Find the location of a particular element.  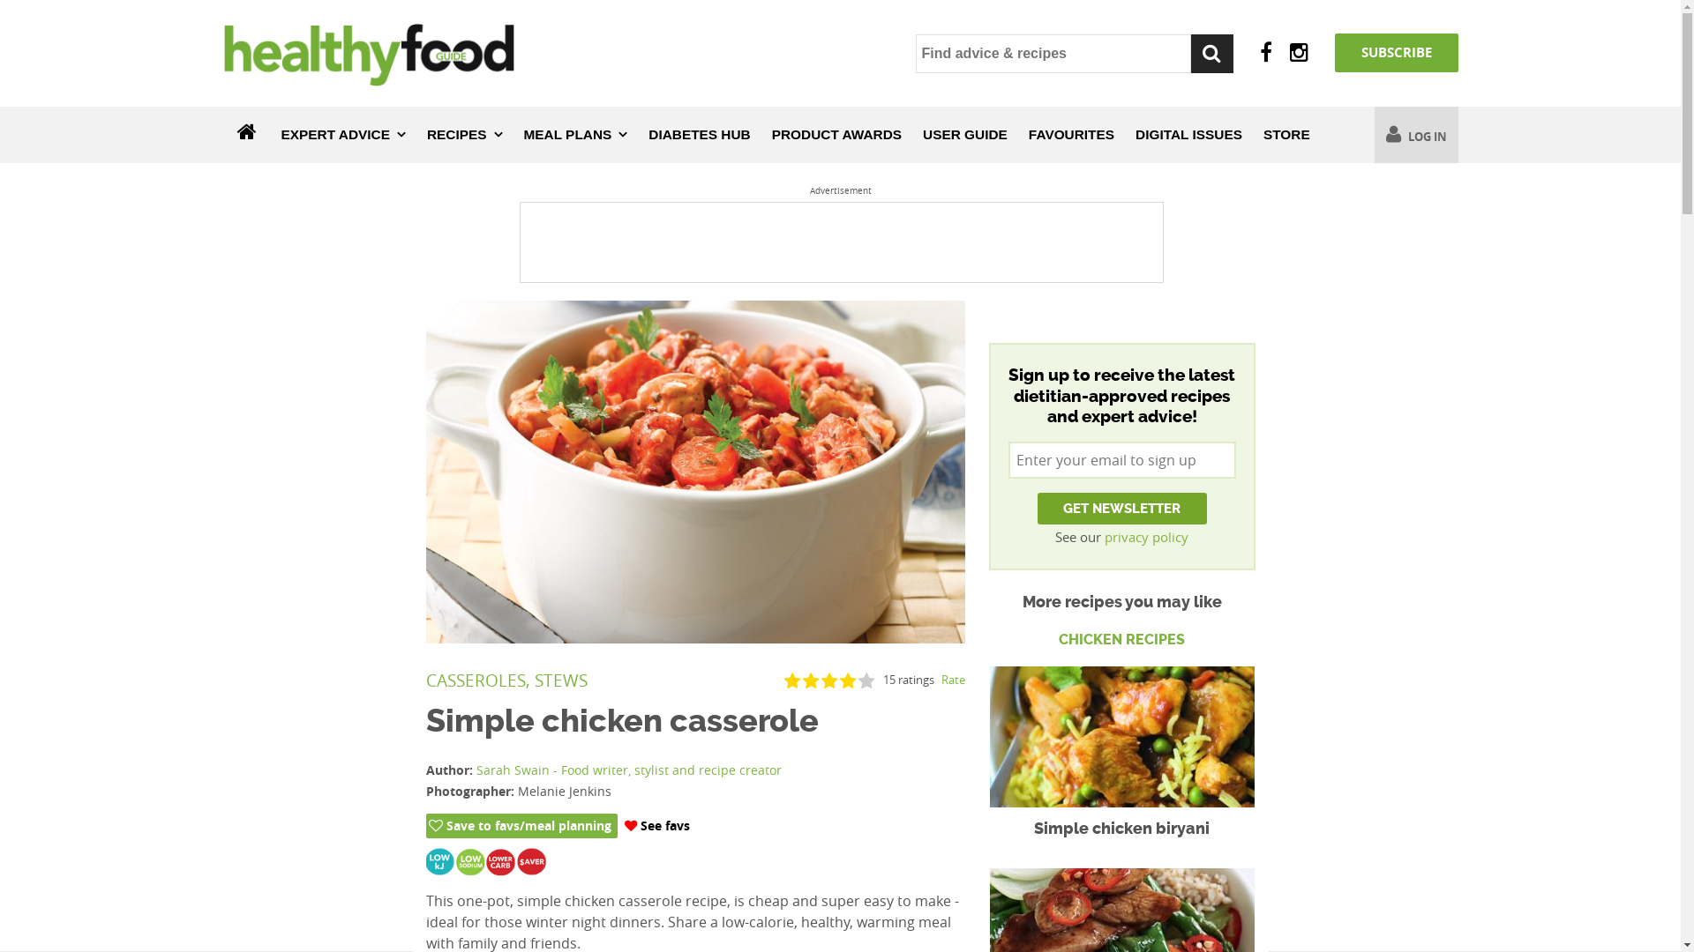

FAVOURITES is located at coordinates (1071, 135).